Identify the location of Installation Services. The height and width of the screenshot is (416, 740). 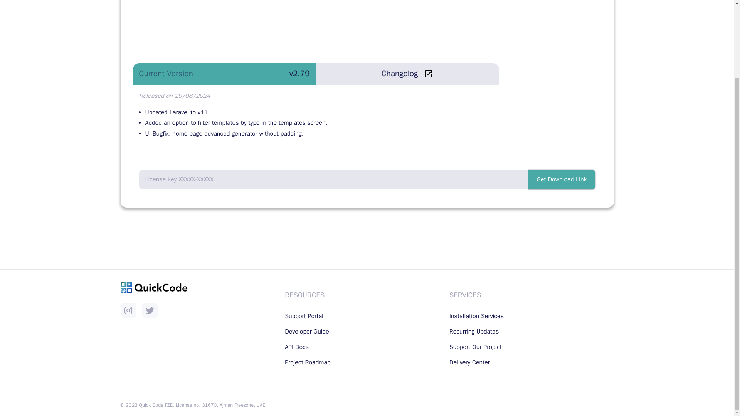
(476, 316).